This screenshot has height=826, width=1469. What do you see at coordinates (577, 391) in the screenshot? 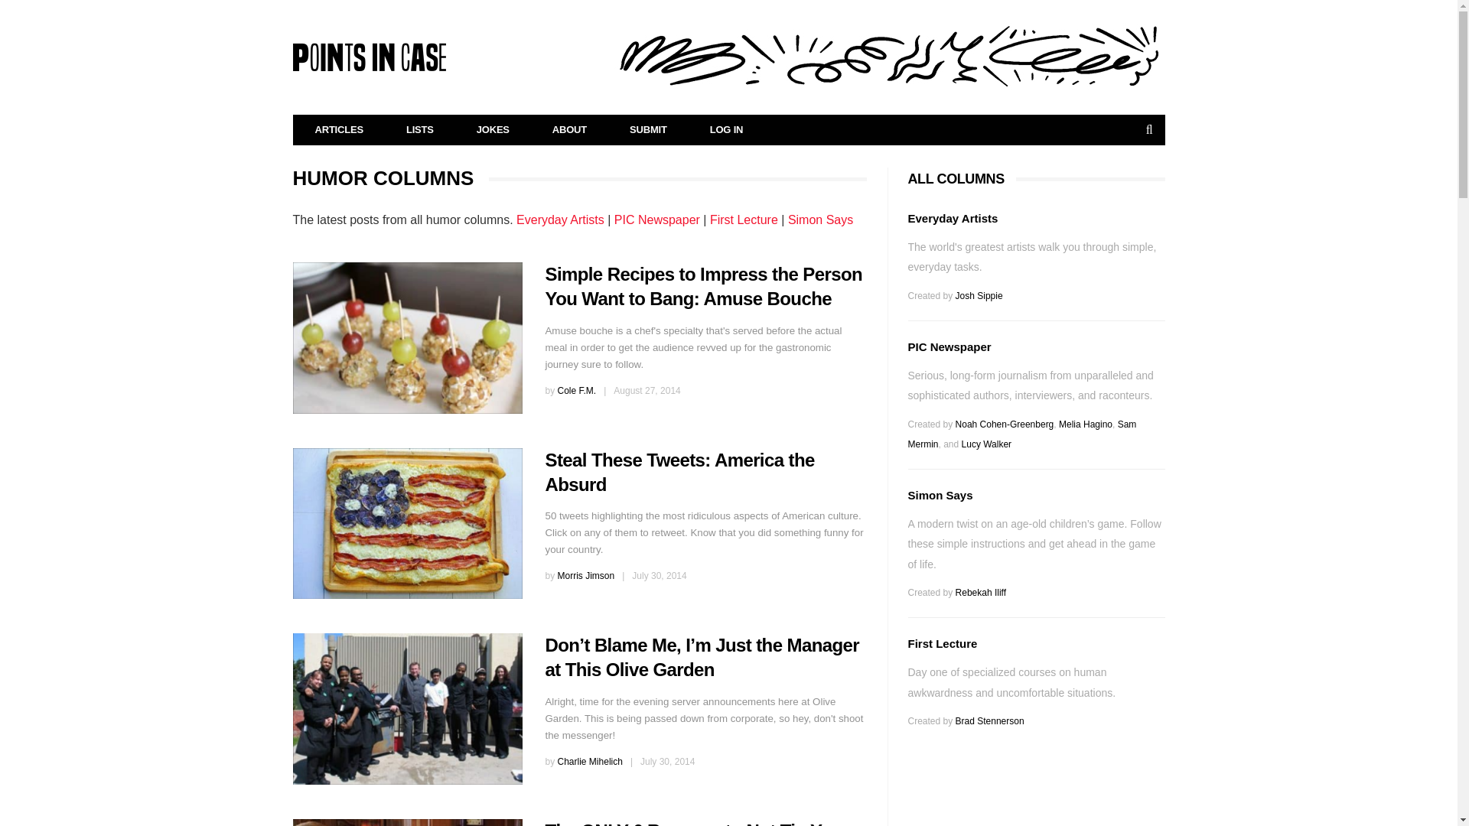
I see `Posts by Cole F.M.` at bounding box center [577, 391].